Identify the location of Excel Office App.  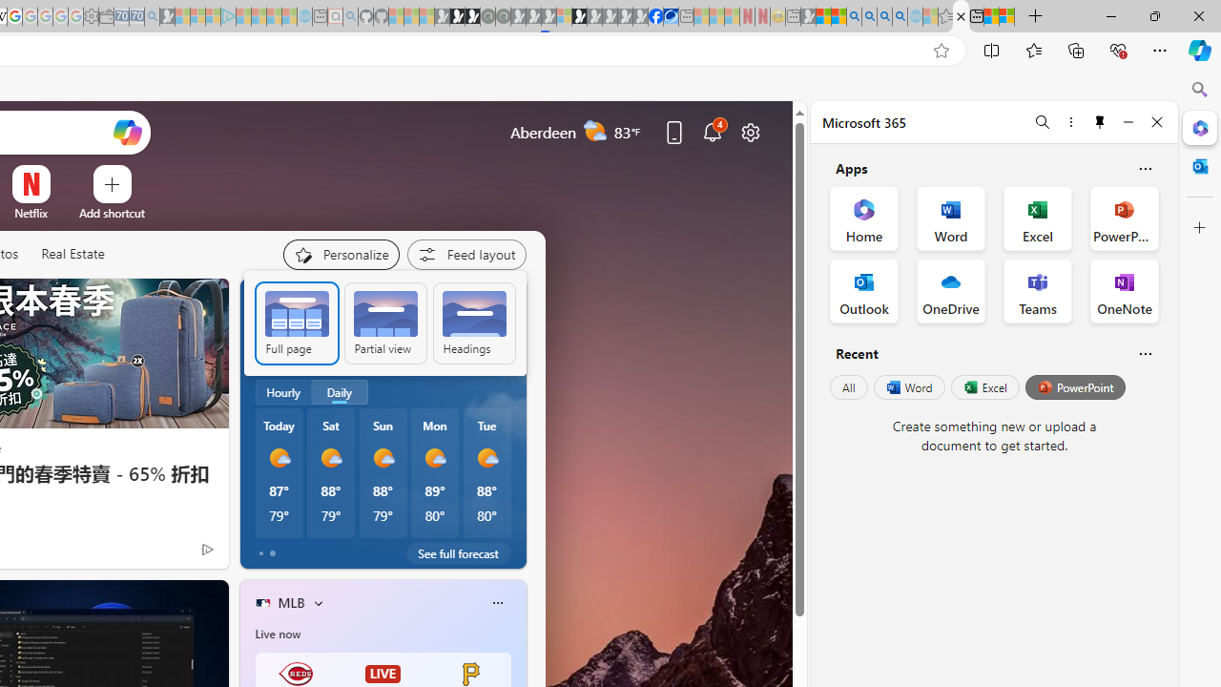
(1038, 218).